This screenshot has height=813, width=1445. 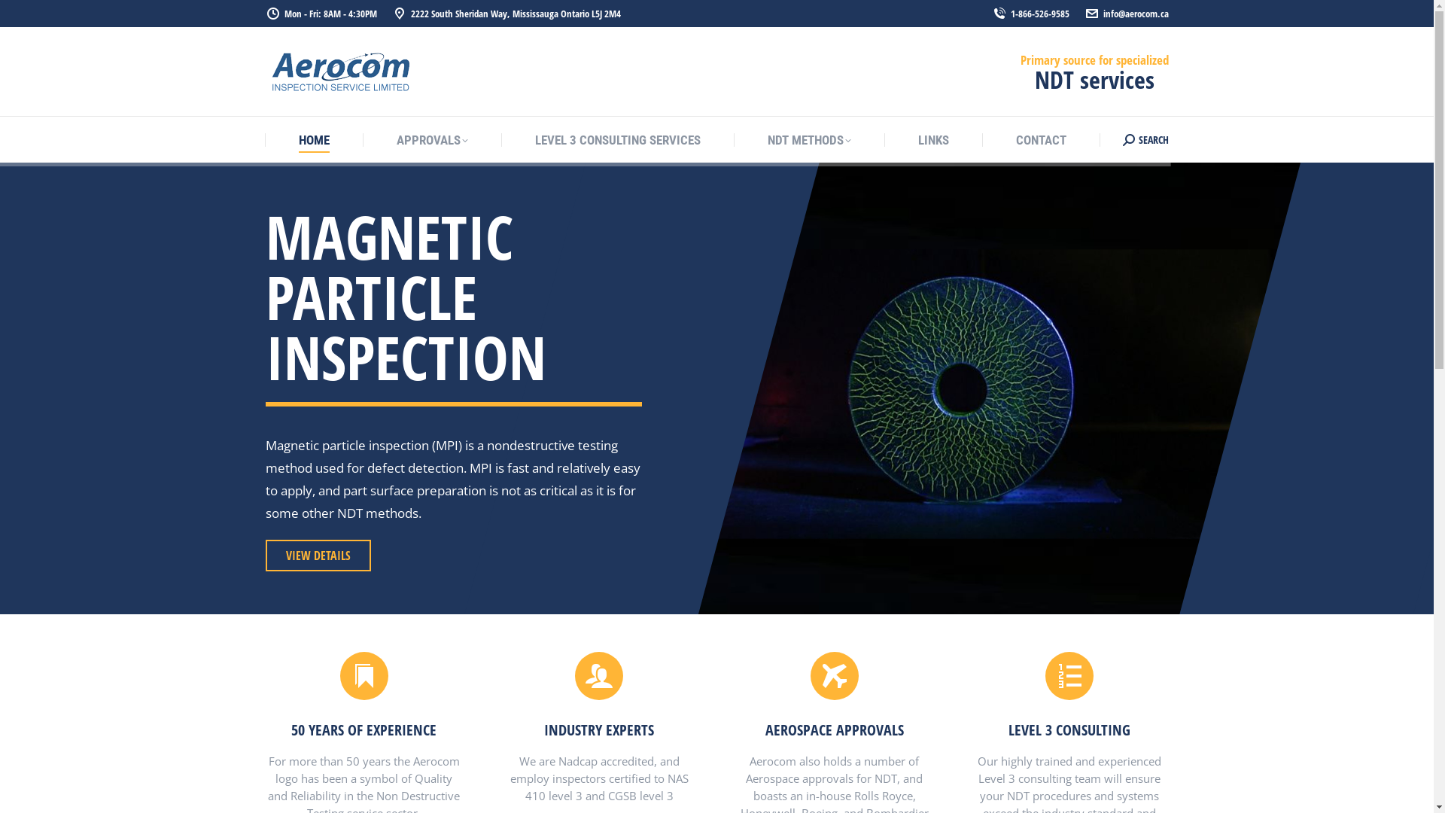 What do you see at coordinates (810, 140) in the screenshot?
I see `NDT METHODS` at bounding box center [810, 140].